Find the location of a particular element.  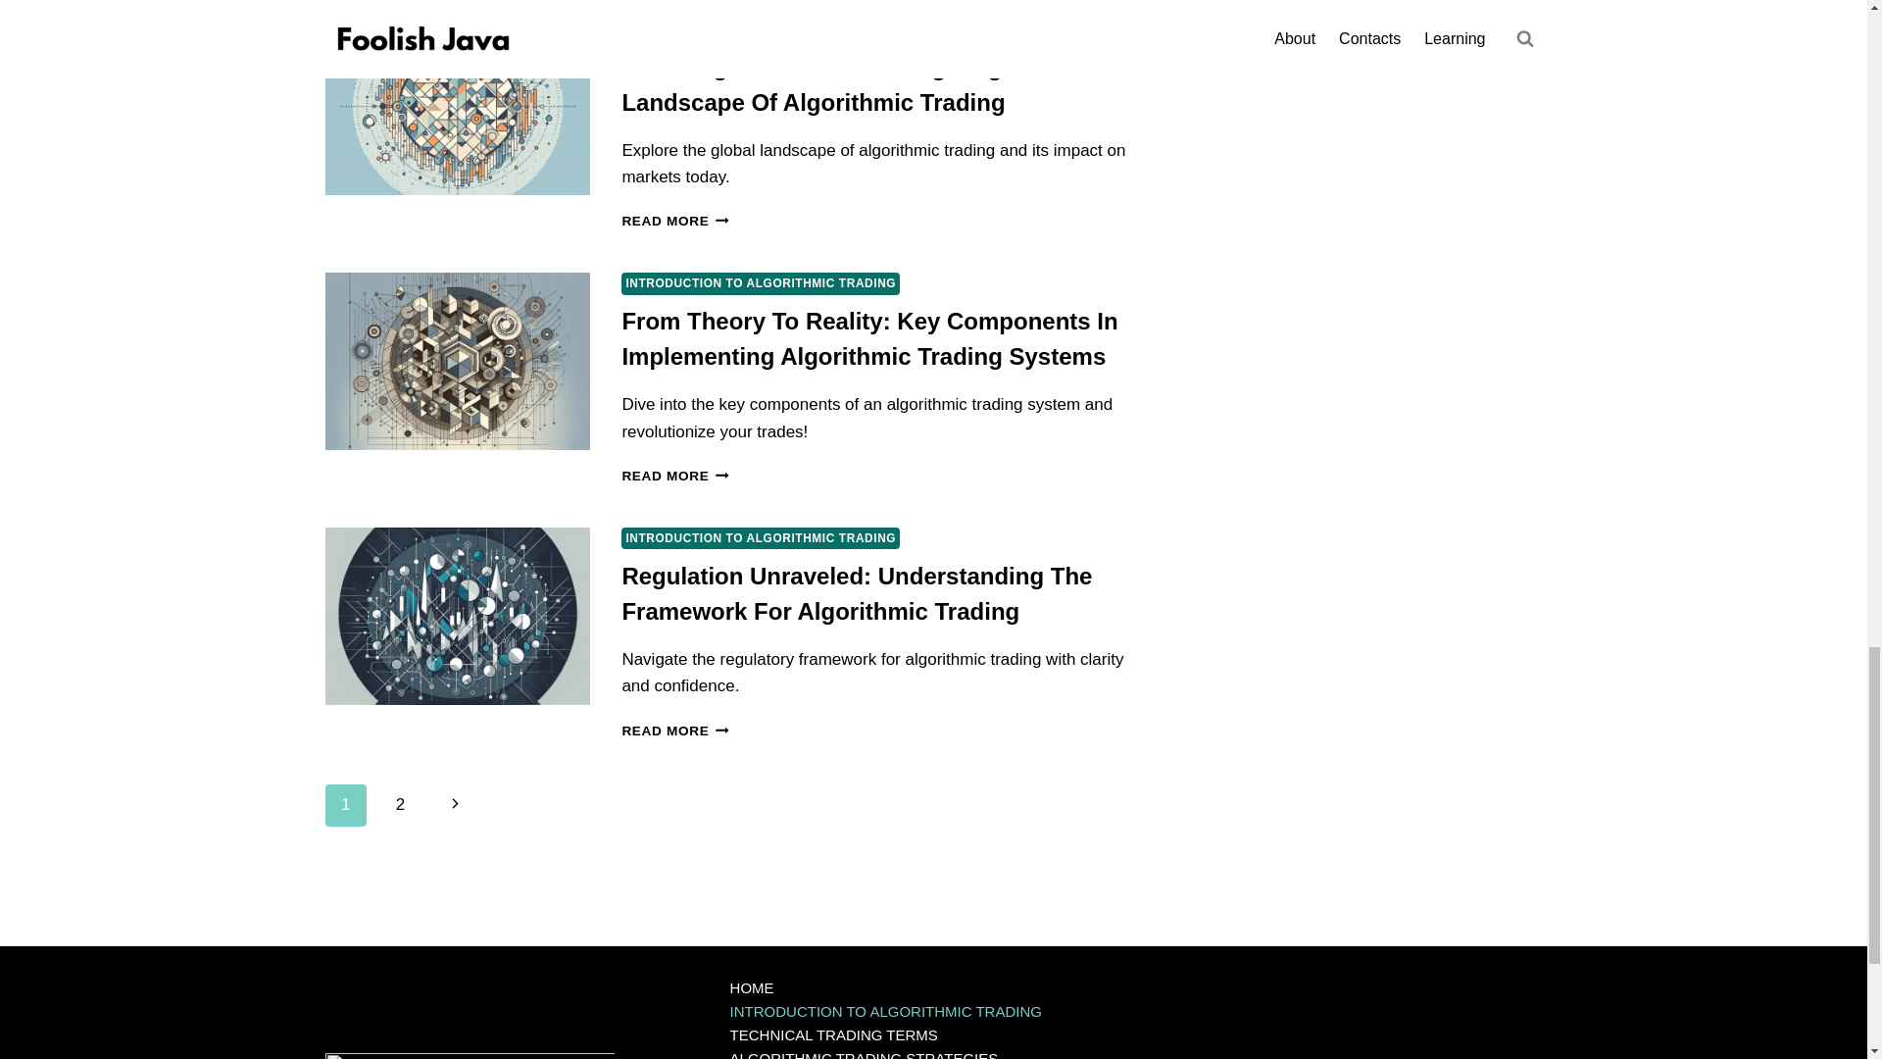

INTRODUCTION TO ALGORITHMIC TRADING is located at coordinates (760, 27).